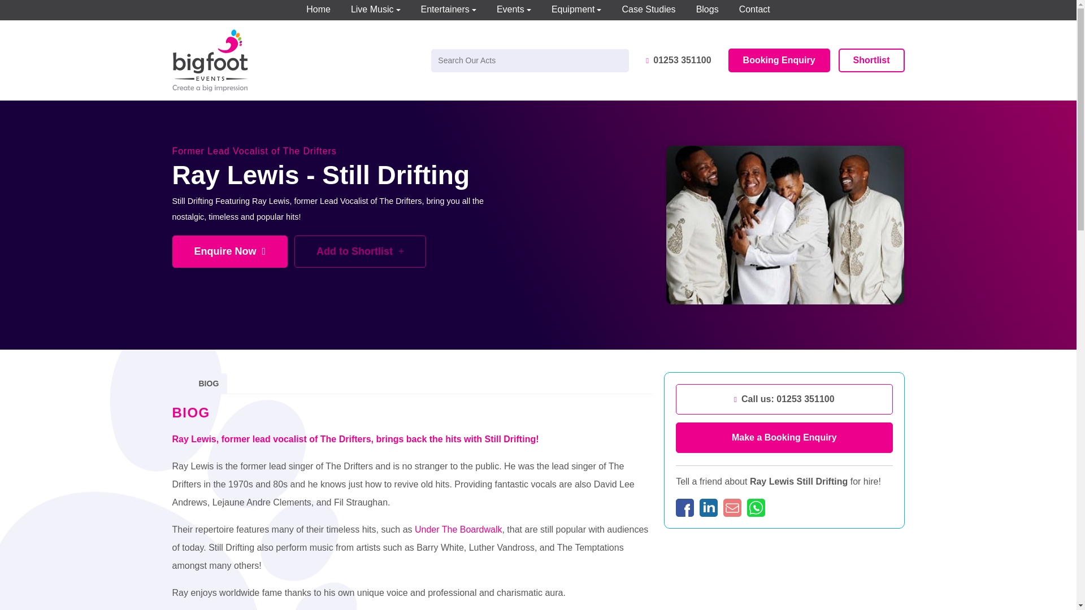 The height and width of the screenshot is (610, 1085). Describe the element at coordinates (375, 10) in the screenshot. I see `Live Music` at that location.